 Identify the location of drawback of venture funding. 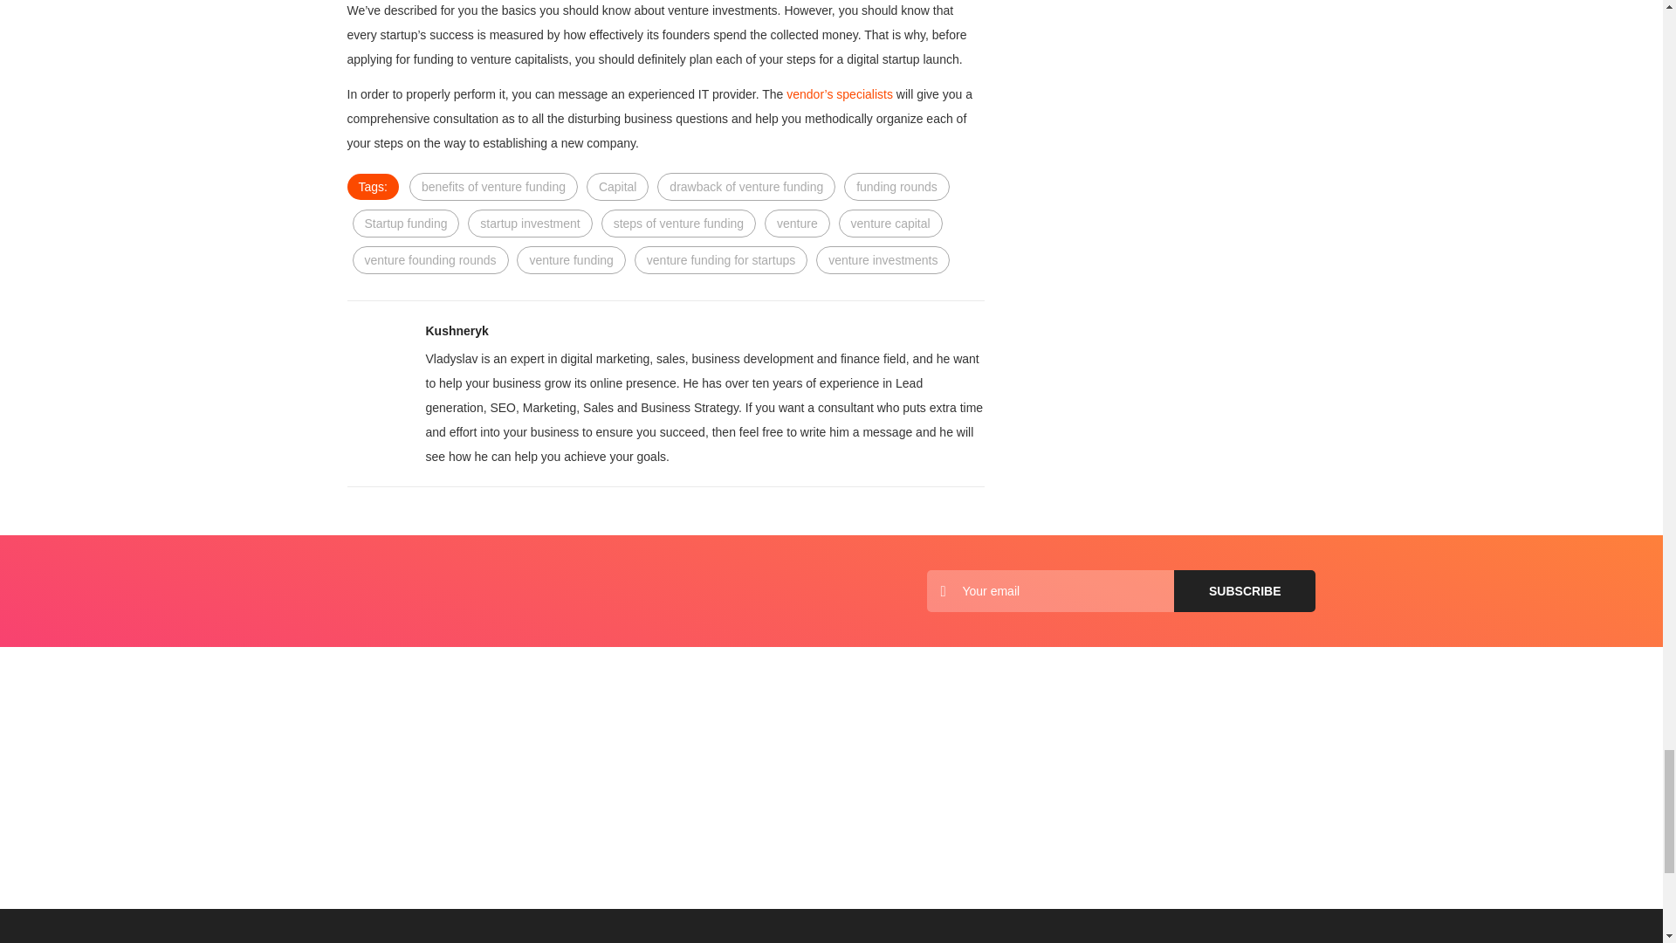
(745, 187).